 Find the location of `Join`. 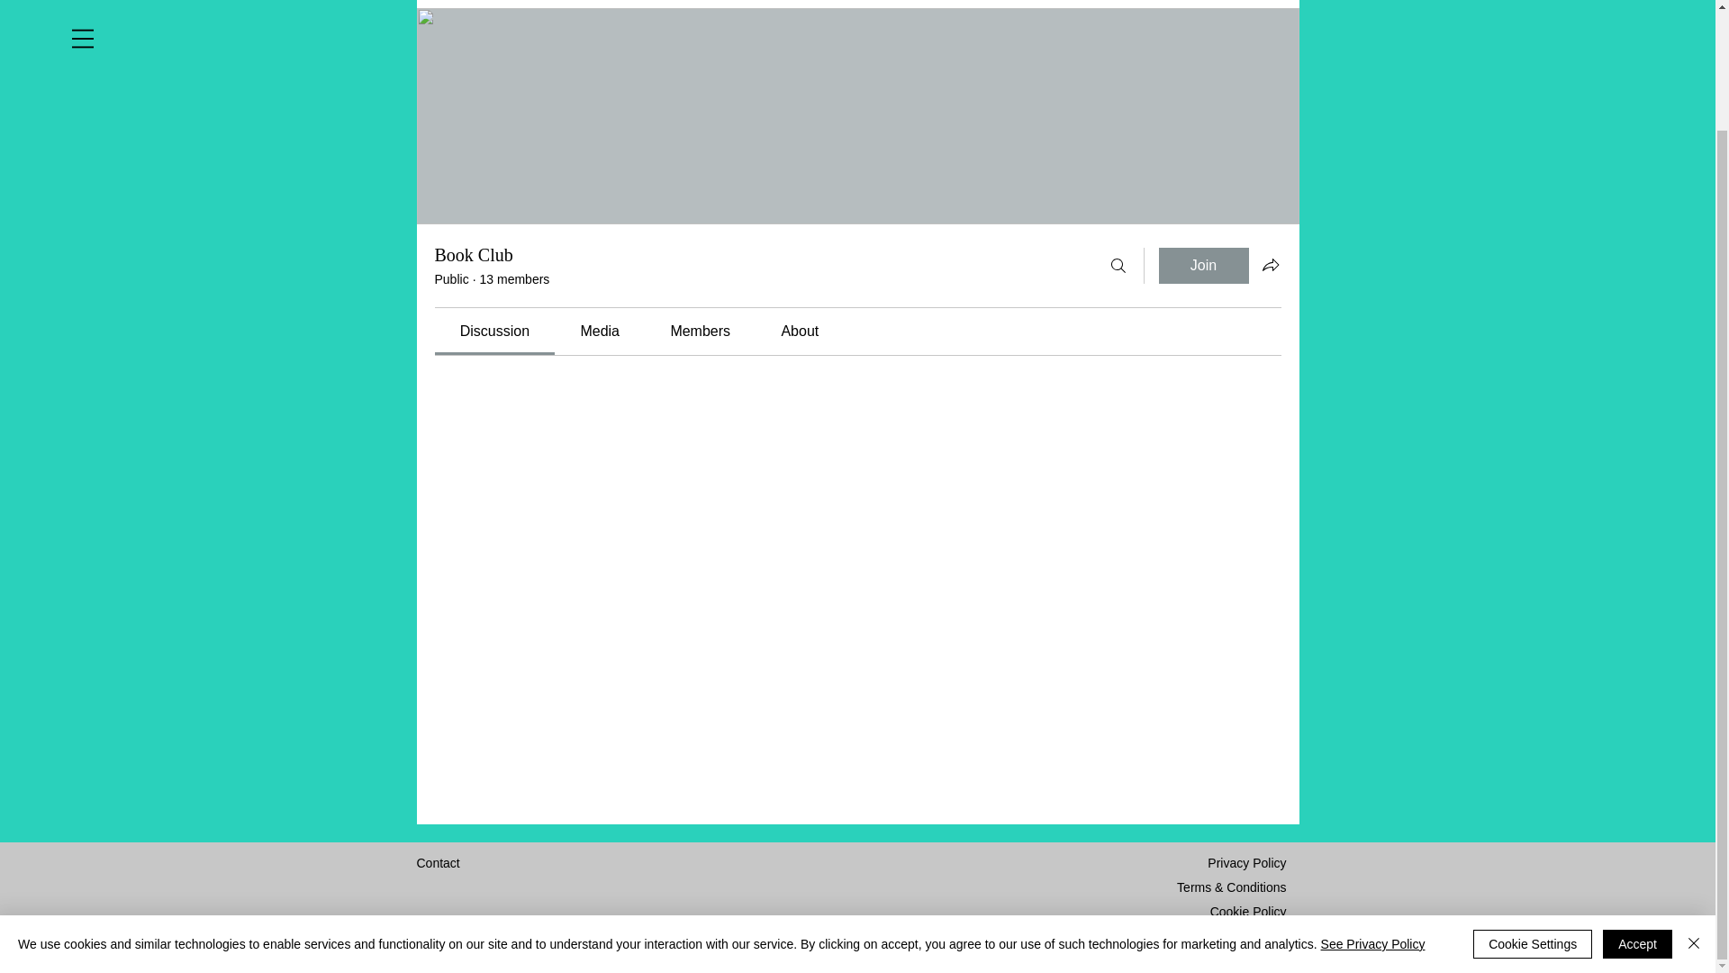

Join is located at coordinates (1203, 266).